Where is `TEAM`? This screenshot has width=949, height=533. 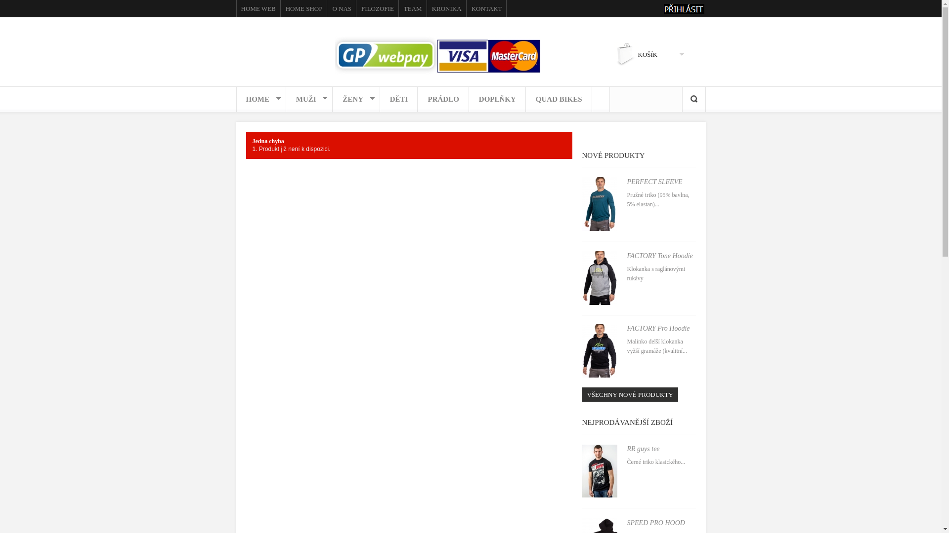 TEAM is located at coordinates (413, 9).